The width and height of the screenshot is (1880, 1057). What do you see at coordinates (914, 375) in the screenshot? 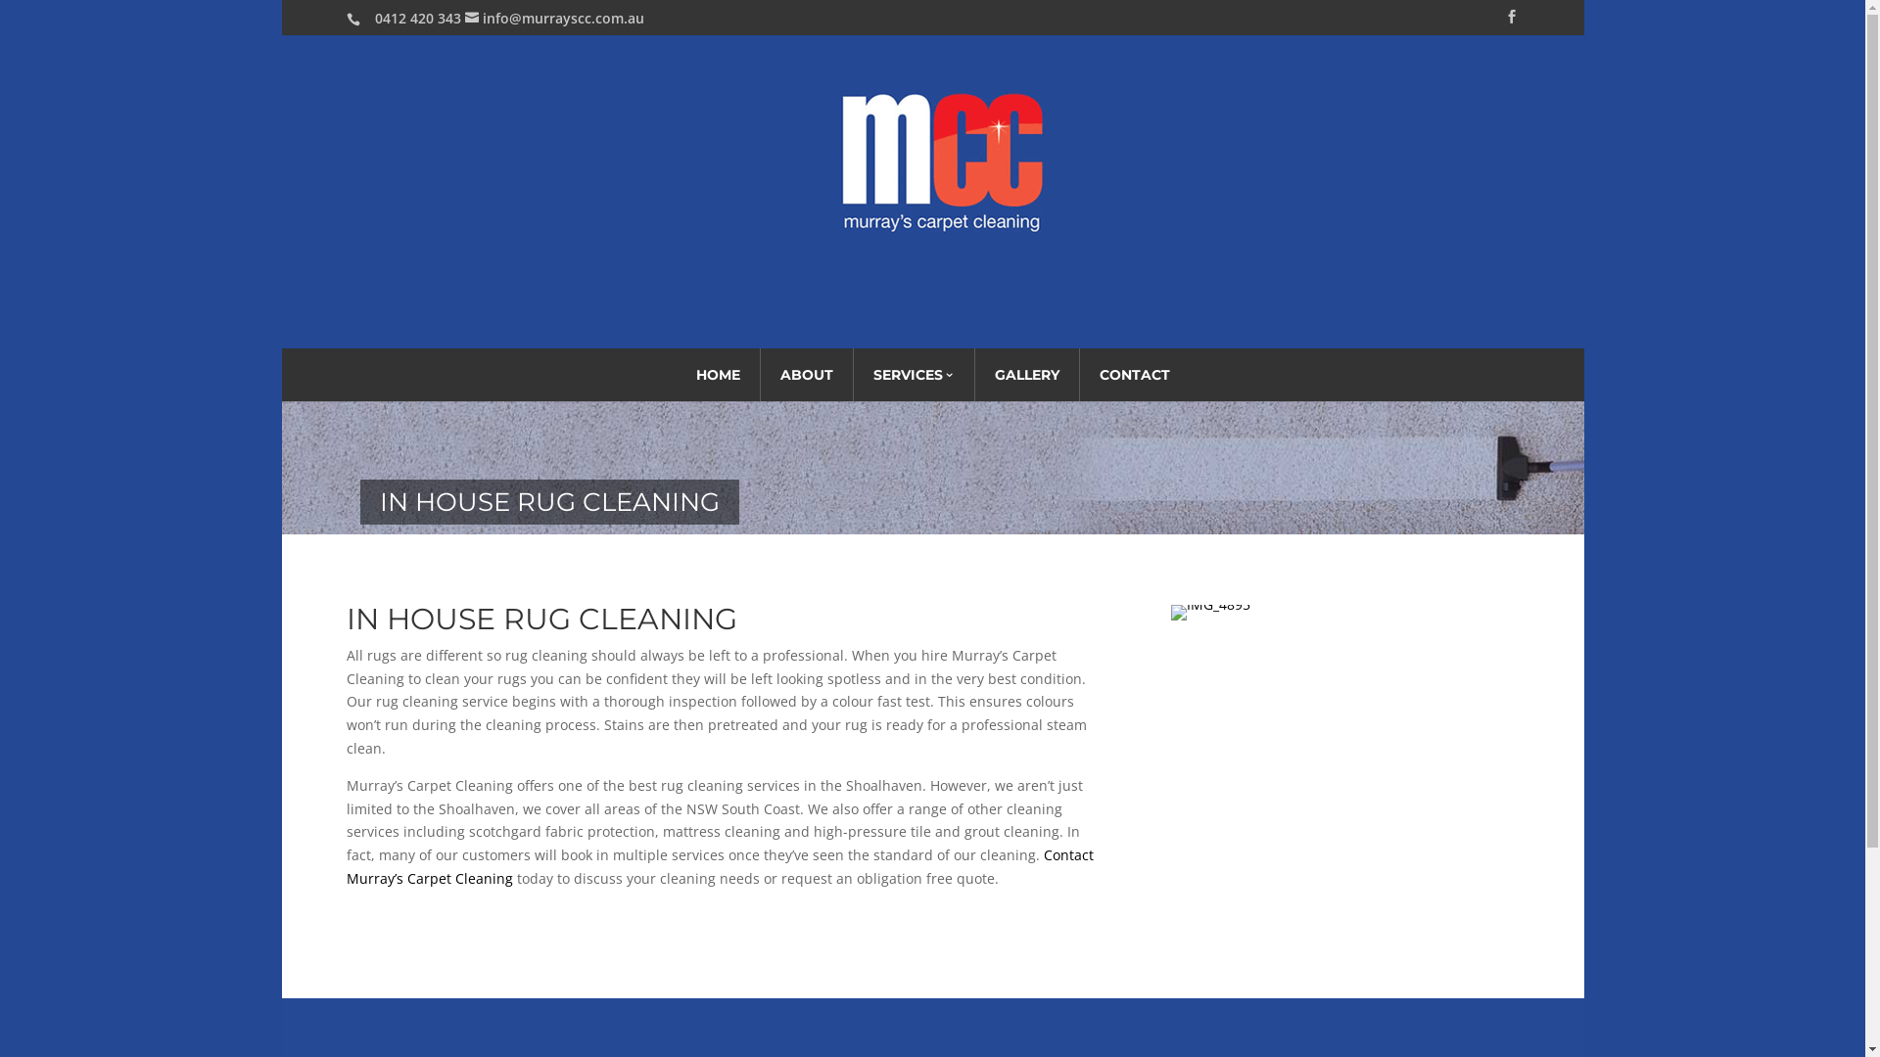
I see `SERVICES` at bounding box center [914, 375].